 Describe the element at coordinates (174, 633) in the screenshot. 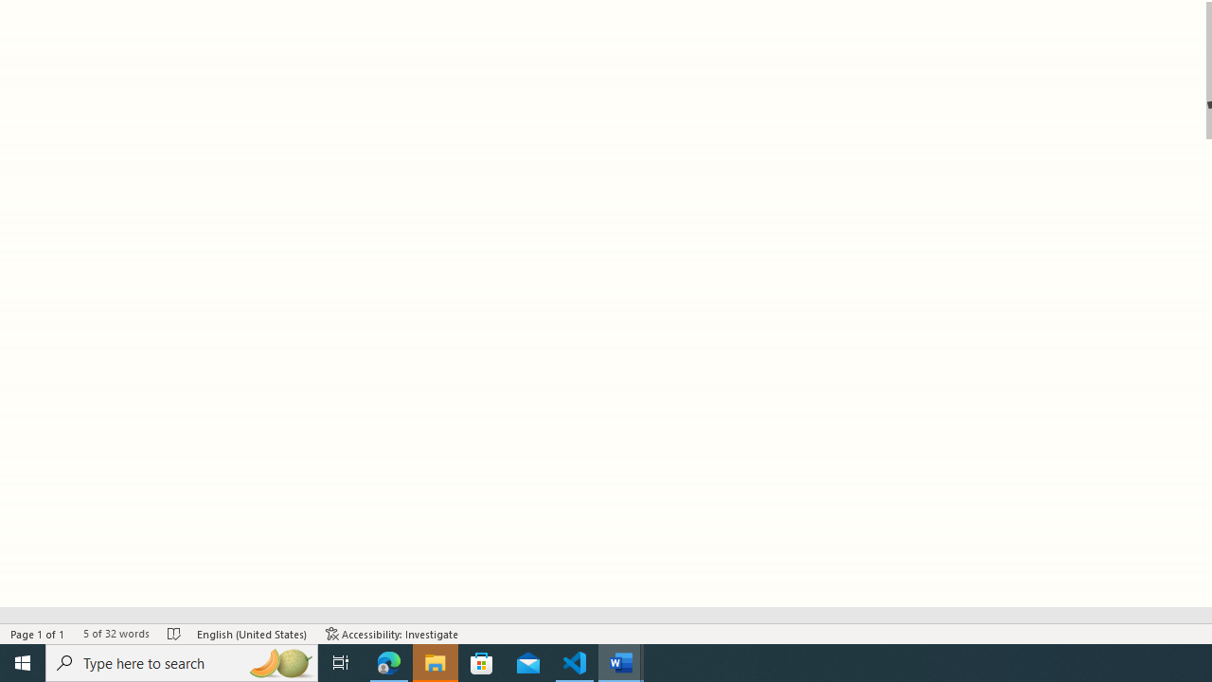

I see `Spelling and Grammar Check No Errors` at that location.